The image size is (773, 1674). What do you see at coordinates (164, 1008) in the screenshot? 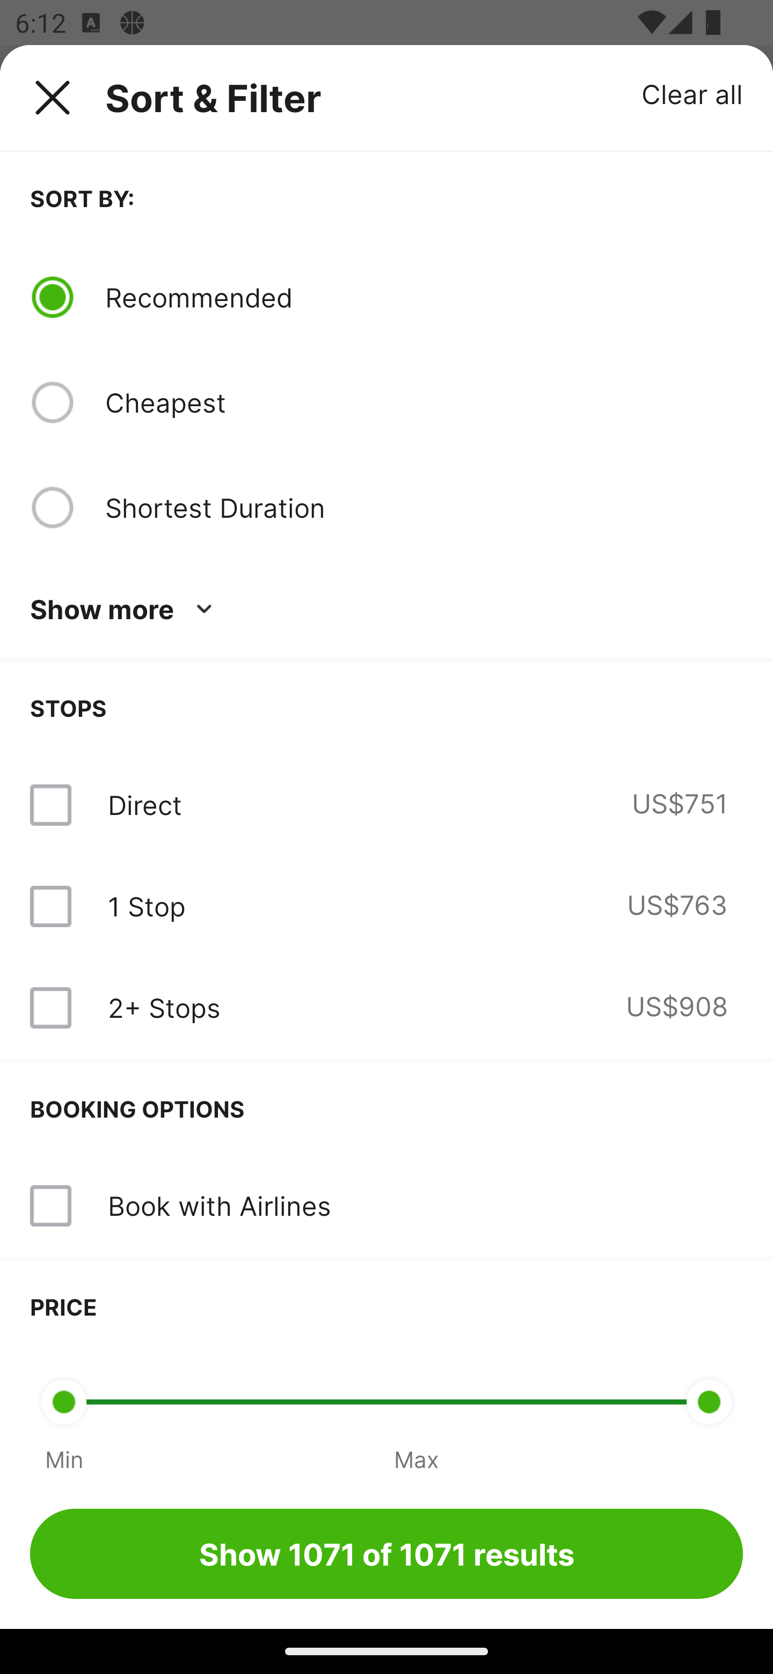
I see `2+ Stops` at bounding box center [164, 1008].